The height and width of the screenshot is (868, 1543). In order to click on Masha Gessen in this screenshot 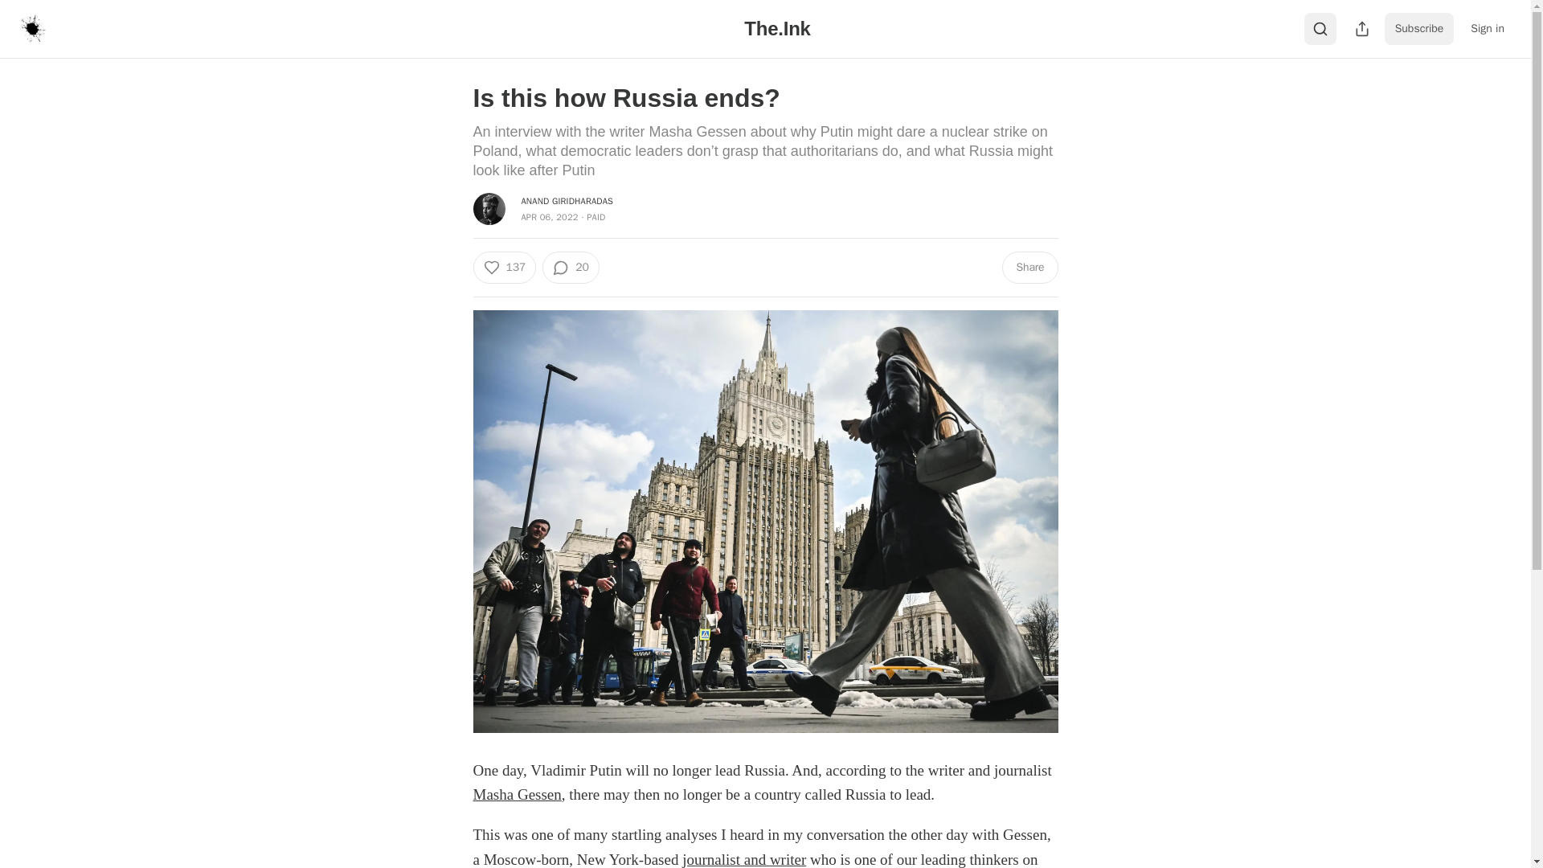, I will do `click(516, 794)`.